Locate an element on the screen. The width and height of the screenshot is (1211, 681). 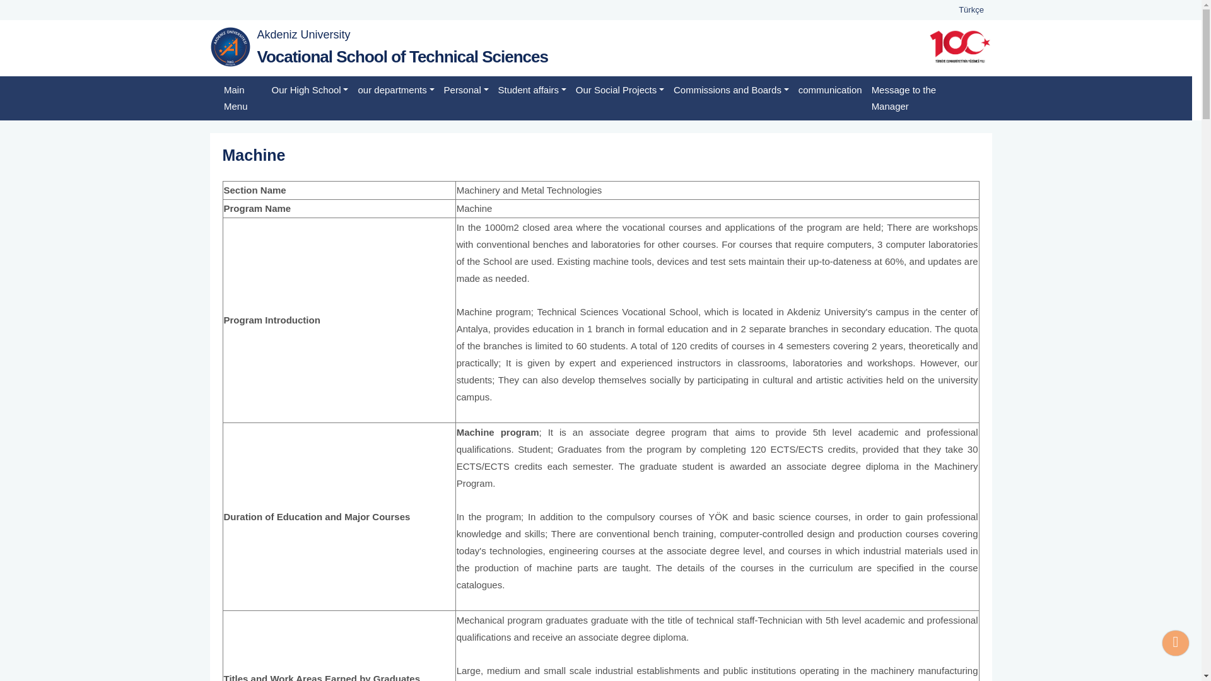
Main Menu is located at coordinates (243, 98).